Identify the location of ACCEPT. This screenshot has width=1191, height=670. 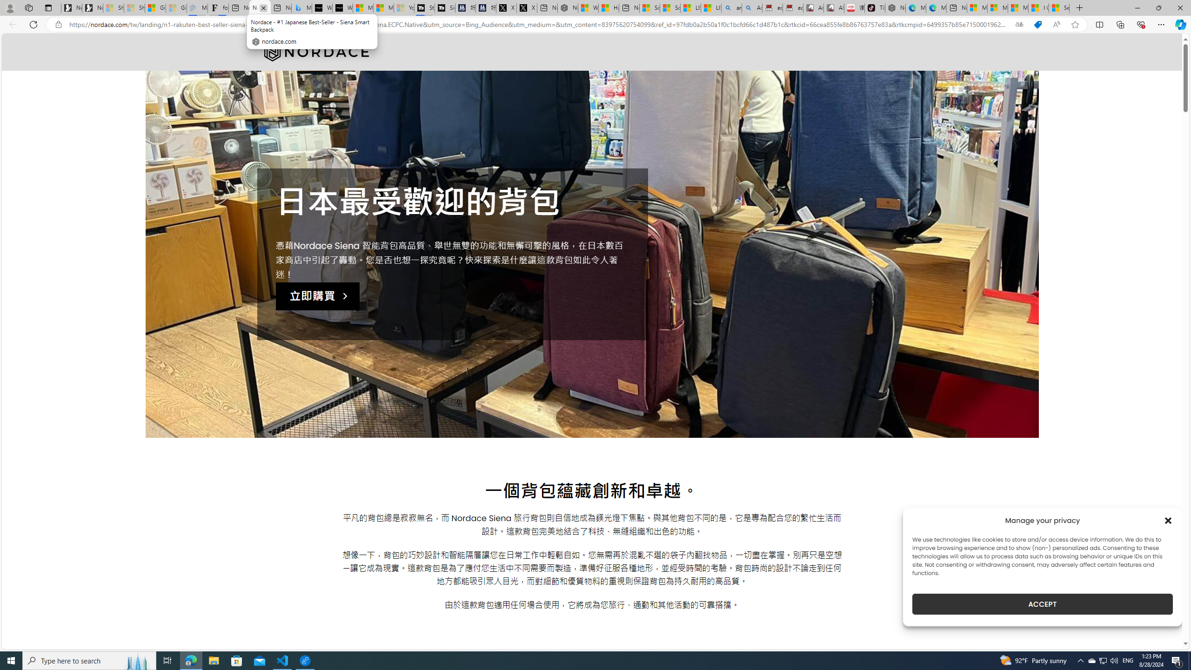
(1042, 604).